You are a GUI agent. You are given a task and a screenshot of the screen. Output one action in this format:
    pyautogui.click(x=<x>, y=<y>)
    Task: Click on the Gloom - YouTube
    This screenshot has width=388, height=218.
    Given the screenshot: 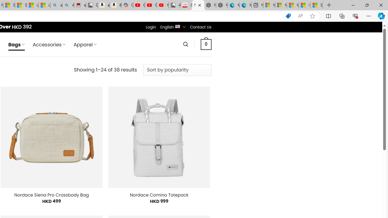 What is the action you would take?
    pyautogui.click(x=151, y=5)
    